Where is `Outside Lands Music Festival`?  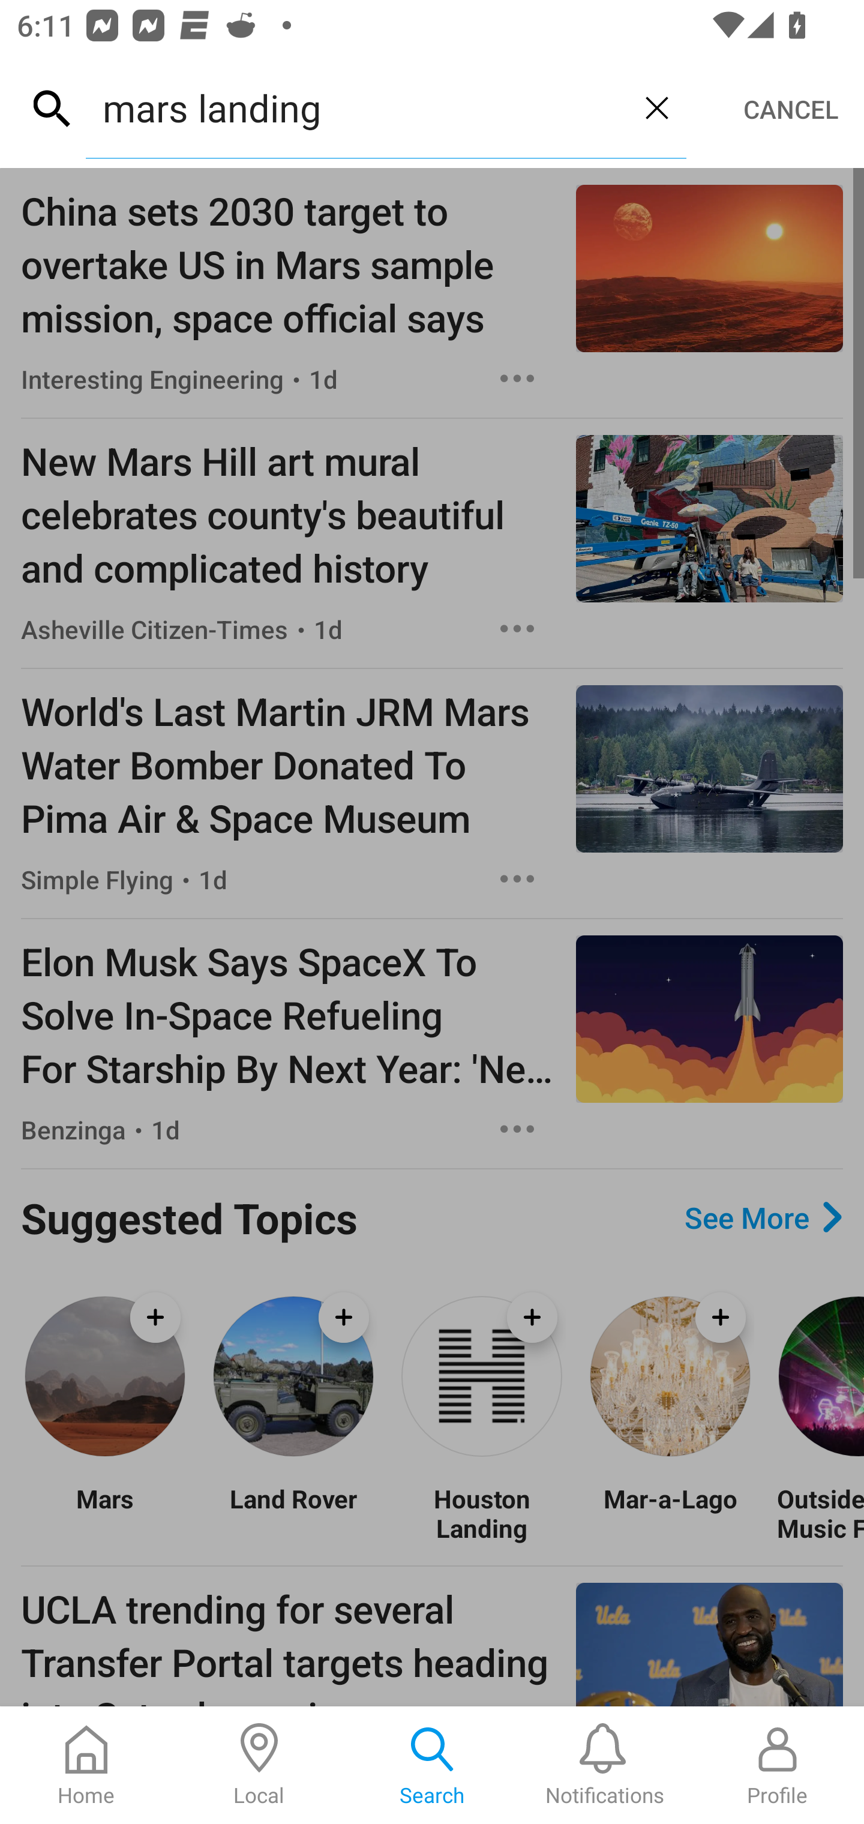 Outside Lands Music Festival is located at coordinates (820, 1513).